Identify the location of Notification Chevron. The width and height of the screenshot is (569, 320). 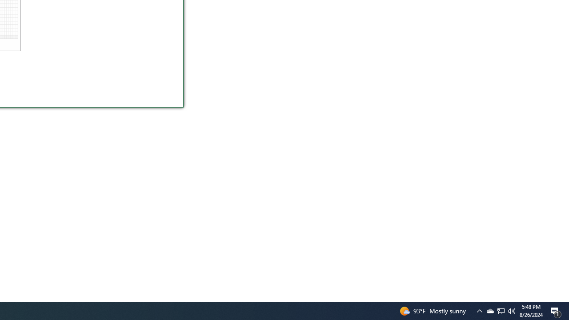
(479, 311).